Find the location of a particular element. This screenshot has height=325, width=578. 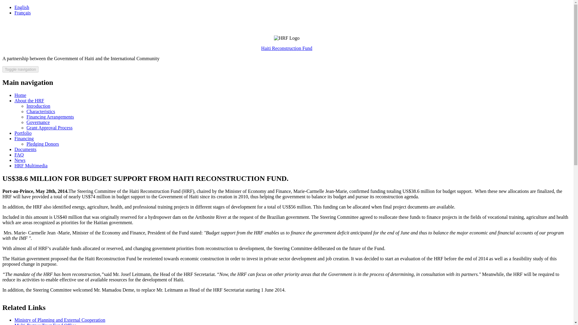

Portfolio is located at coordinates (23, 133).